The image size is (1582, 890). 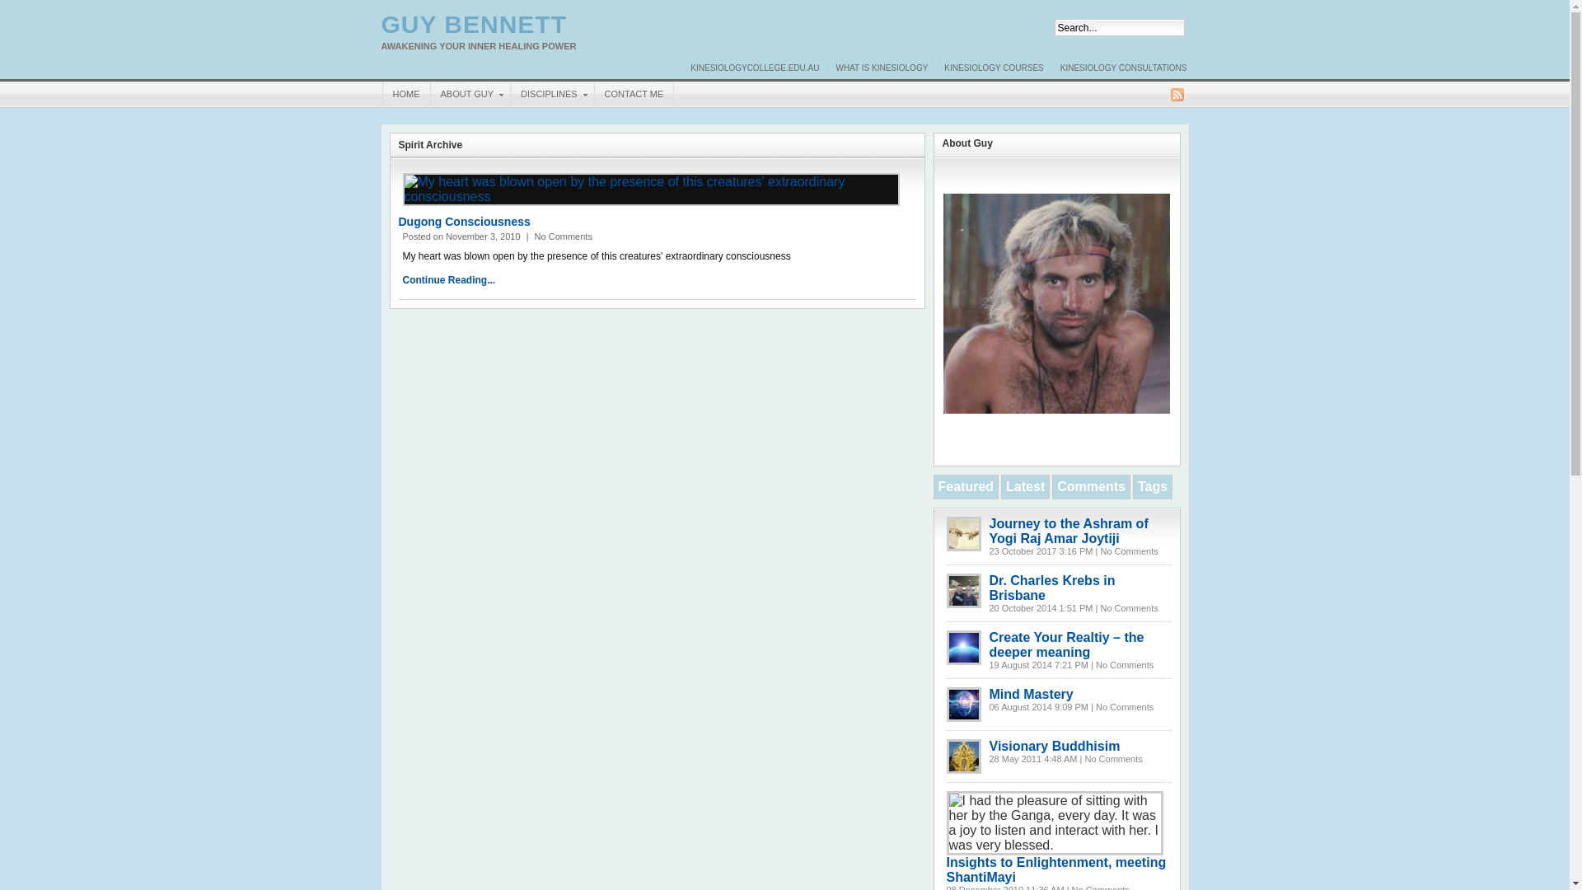 I want to click on Visionary Buddhisim, so click(x=1055, y=747).